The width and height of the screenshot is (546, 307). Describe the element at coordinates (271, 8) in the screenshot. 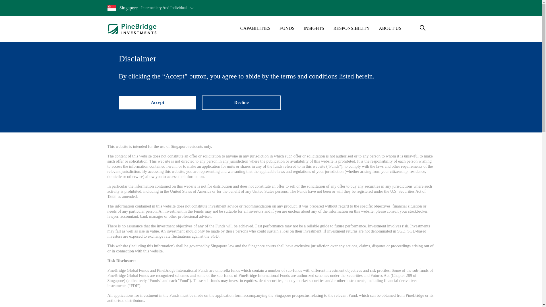

I see `Accept` at that location.